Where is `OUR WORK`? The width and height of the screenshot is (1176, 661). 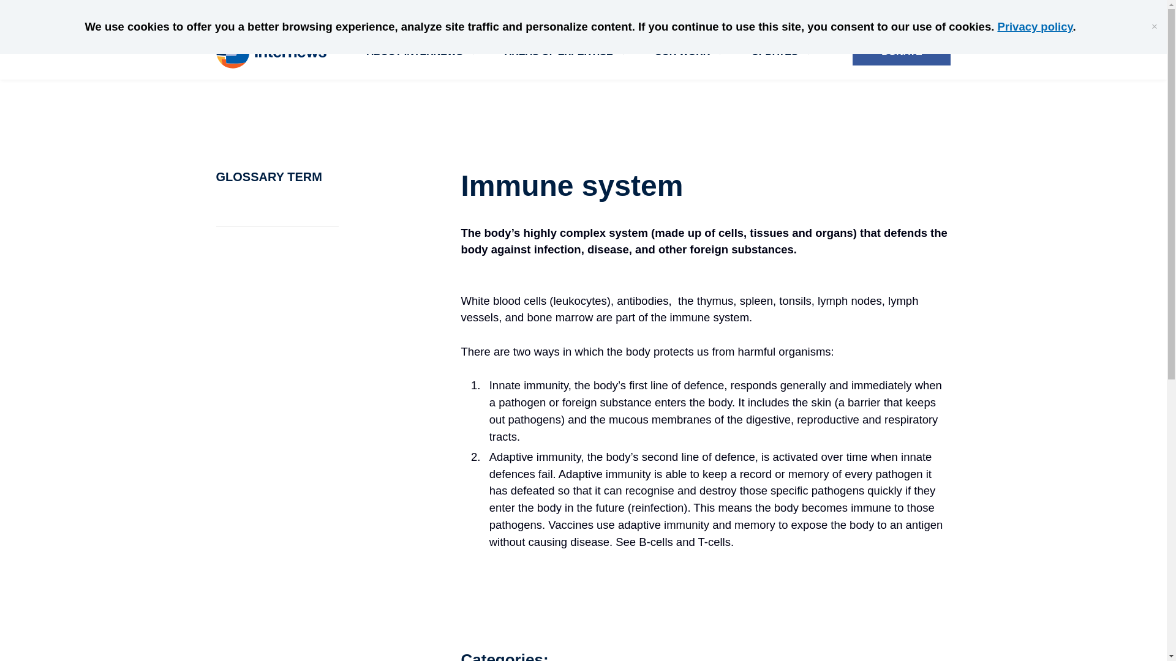 OUR WORK is located at coordinates (682, 51).